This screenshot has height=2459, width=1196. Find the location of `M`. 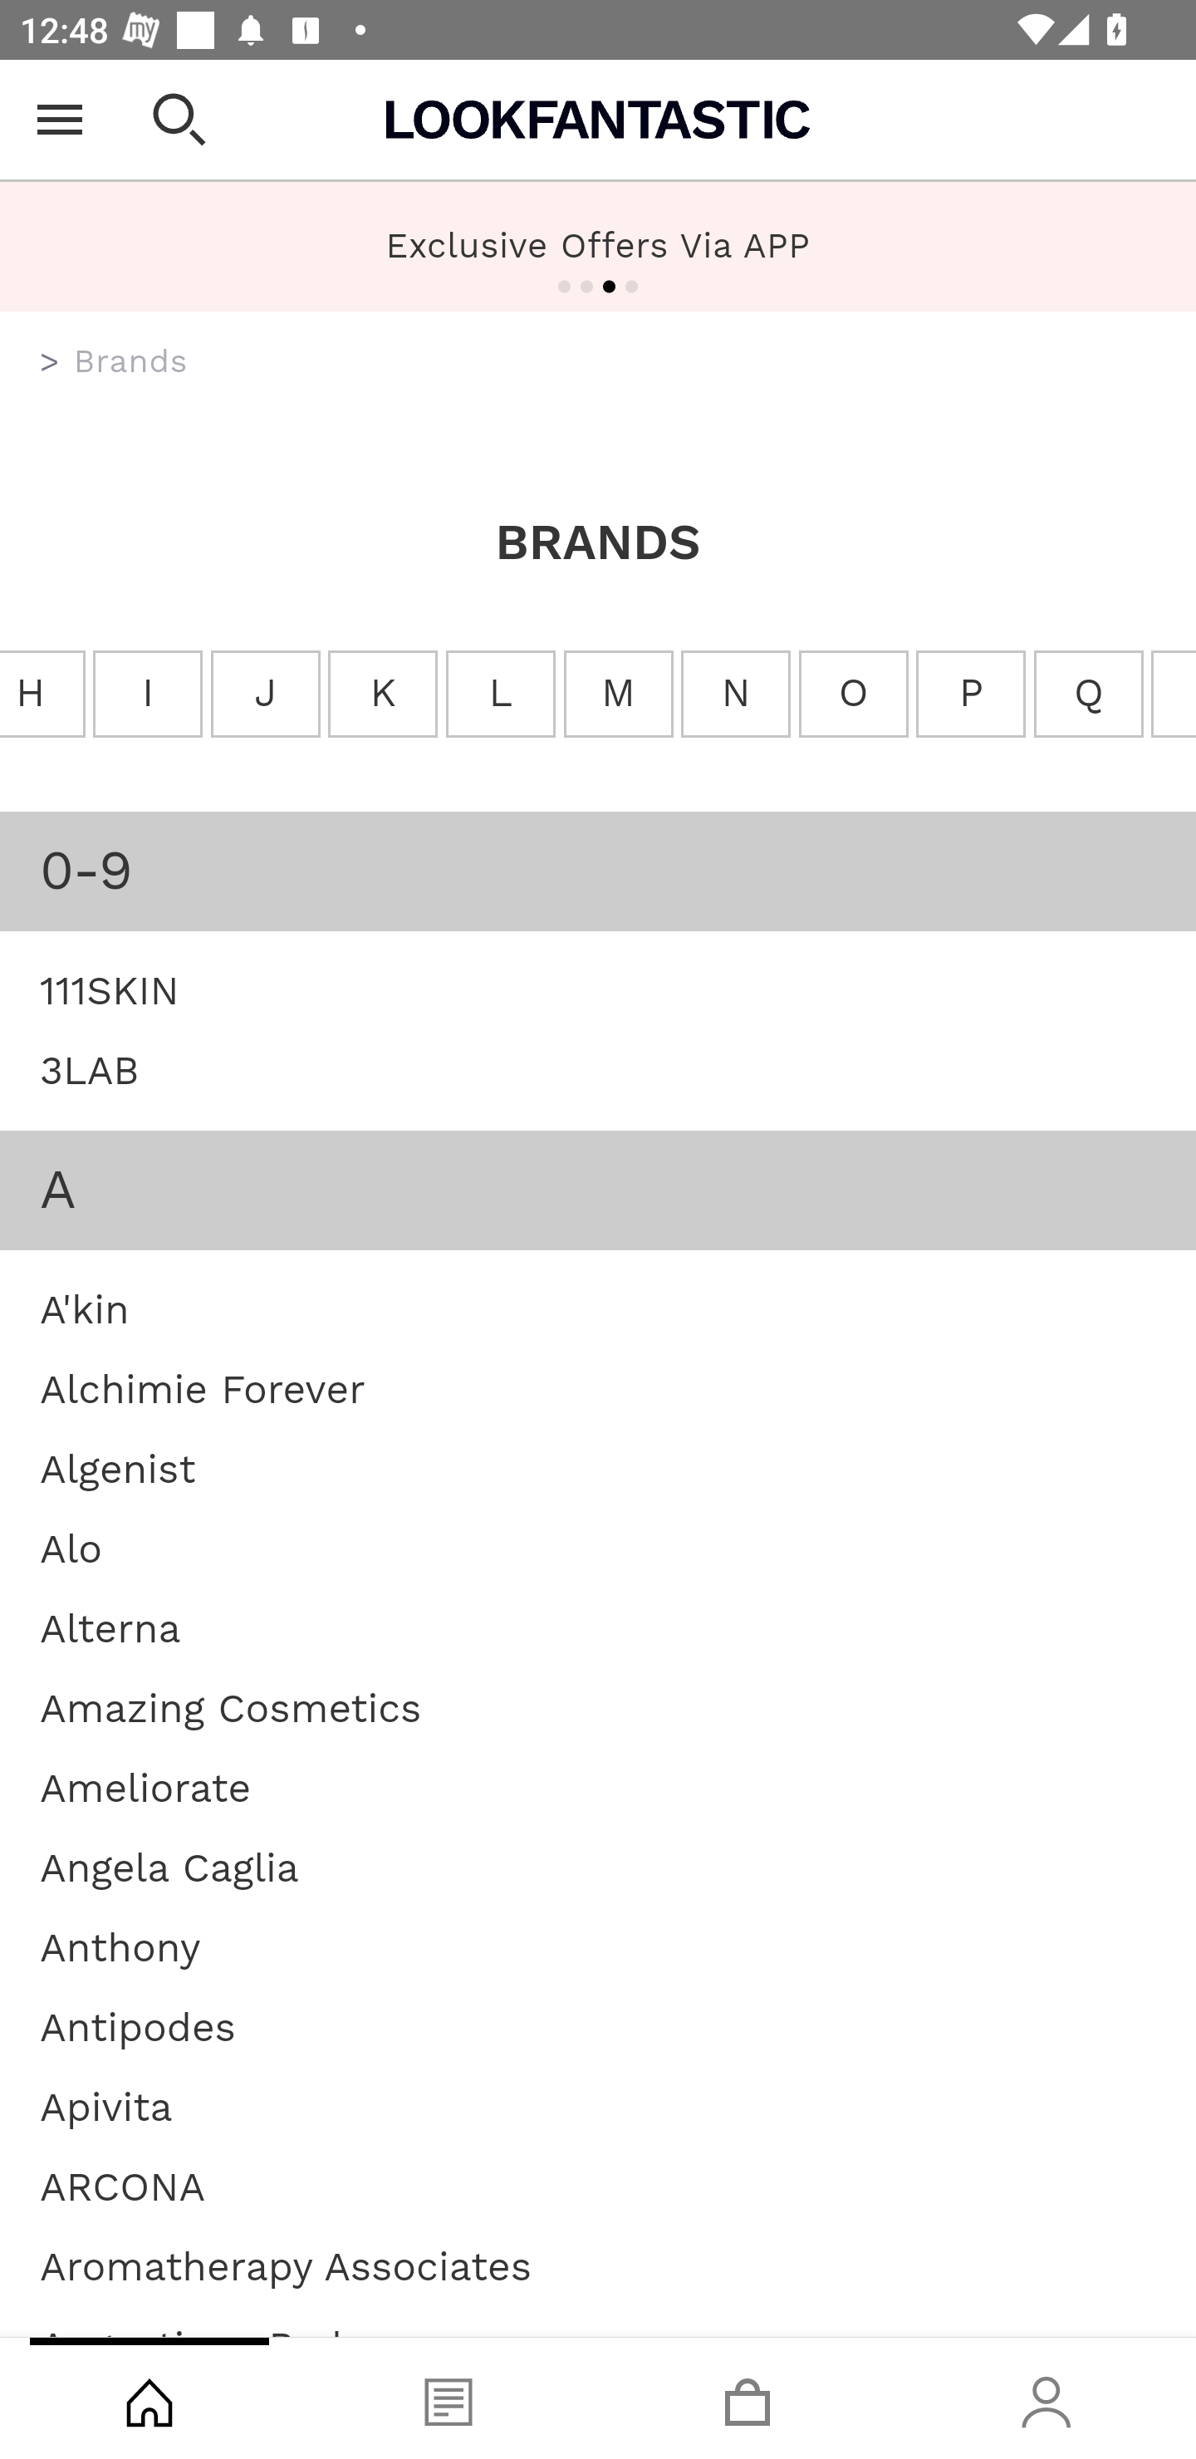

M is located at coordinates (620, 695).